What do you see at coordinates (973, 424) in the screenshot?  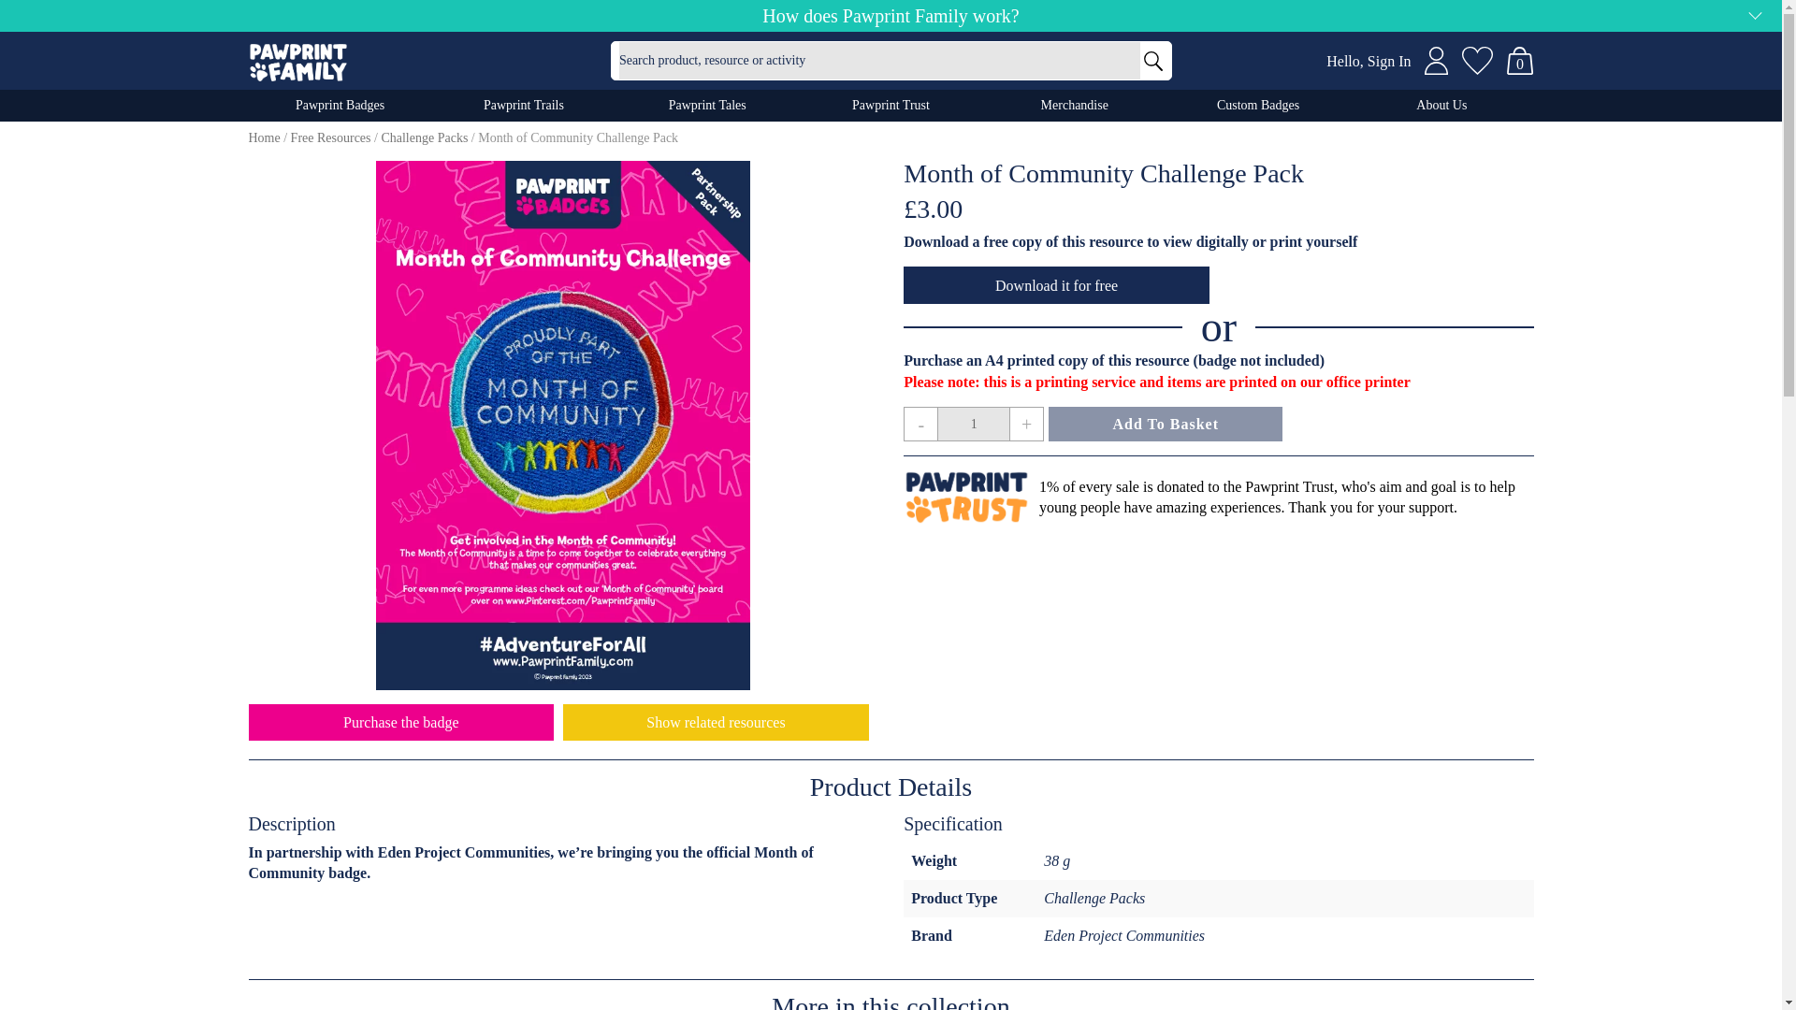 I see `Qty` at bounding box center [973, 424].